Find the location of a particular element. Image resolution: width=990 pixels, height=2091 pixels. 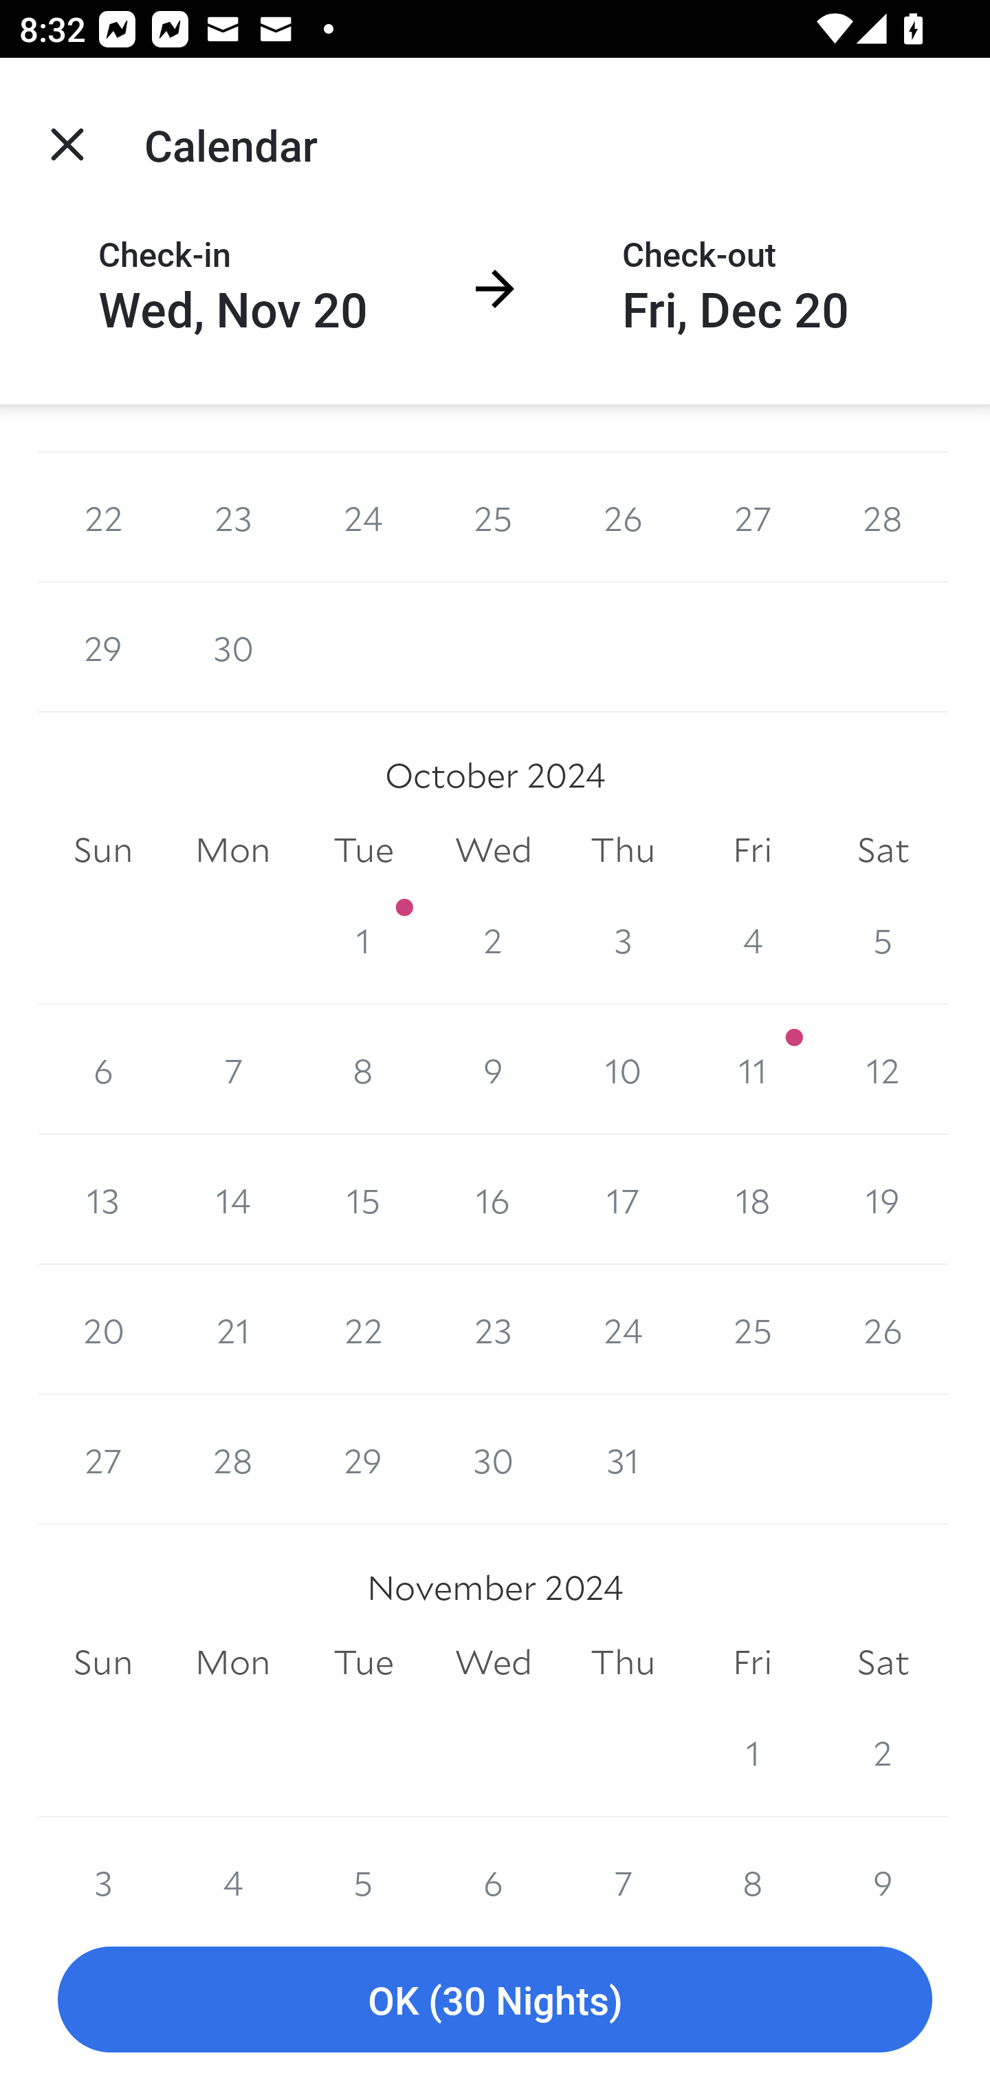

2 2 November 2024 is located at coordinates (883, 1752).